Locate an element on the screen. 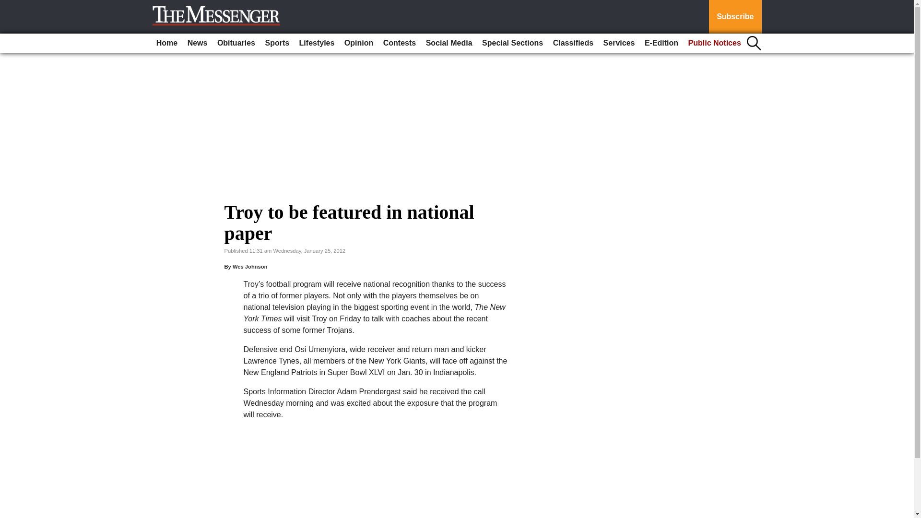 The image size is (921, 518). Subscribe is located at coordinates (735, 17).